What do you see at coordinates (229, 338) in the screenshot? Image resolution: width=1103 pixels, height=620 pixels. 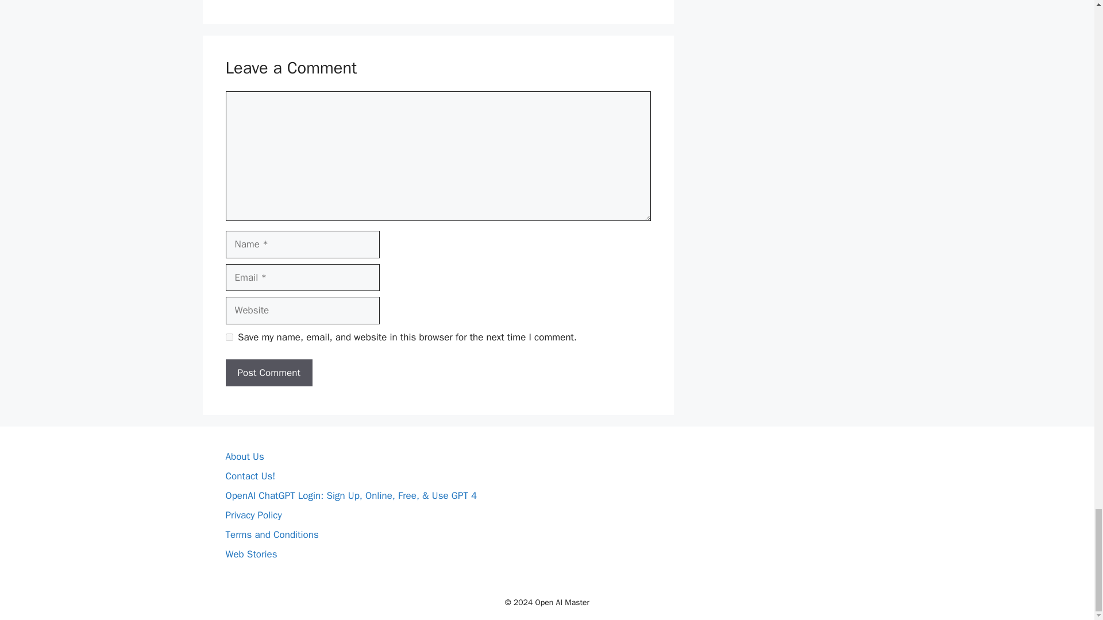 I see `yes` at bounding box center [229, 338].